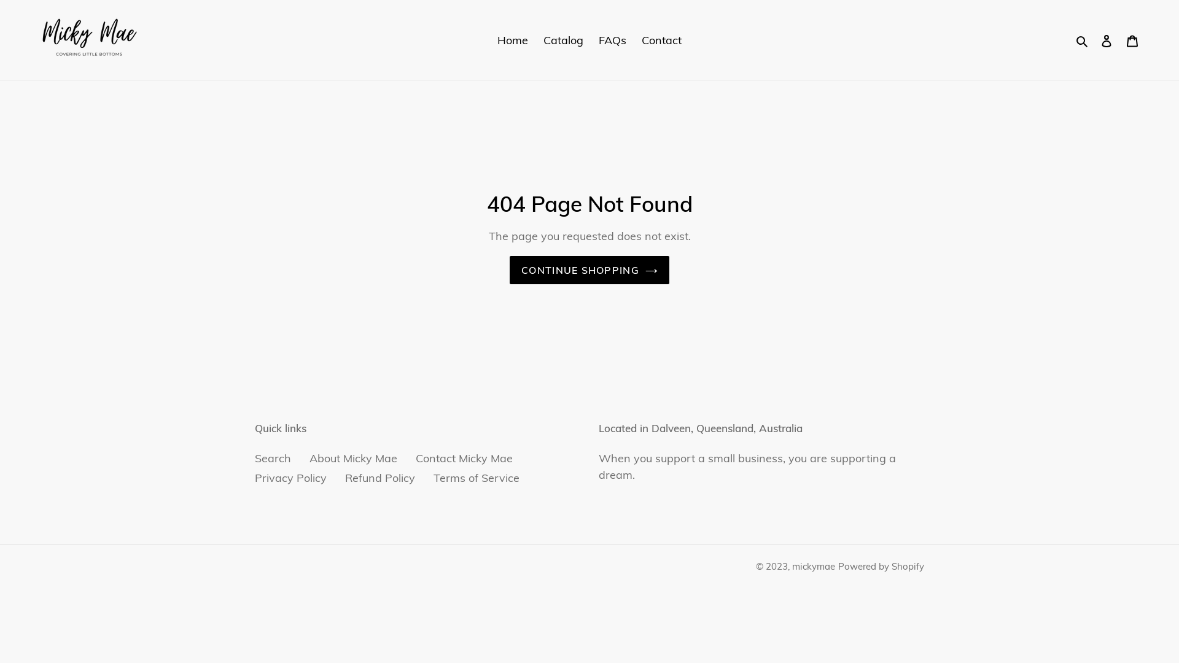 The width and height of the screenshot is (1179, 663). What do you see at coordinates (662, 39) in the screenshot?
I see `Contact` at bounding box center [662, 39].